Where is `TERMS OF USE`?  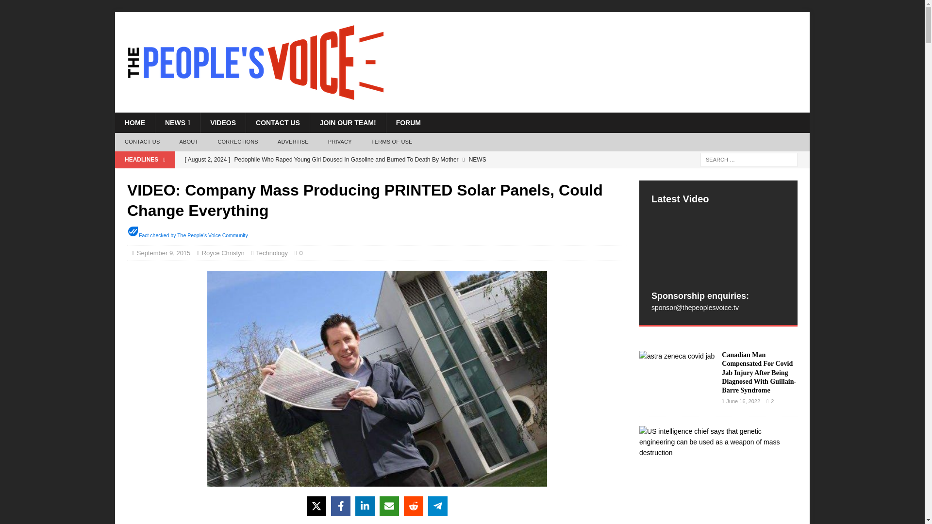 TERMS OF USE is located at coordinates (391, 142).